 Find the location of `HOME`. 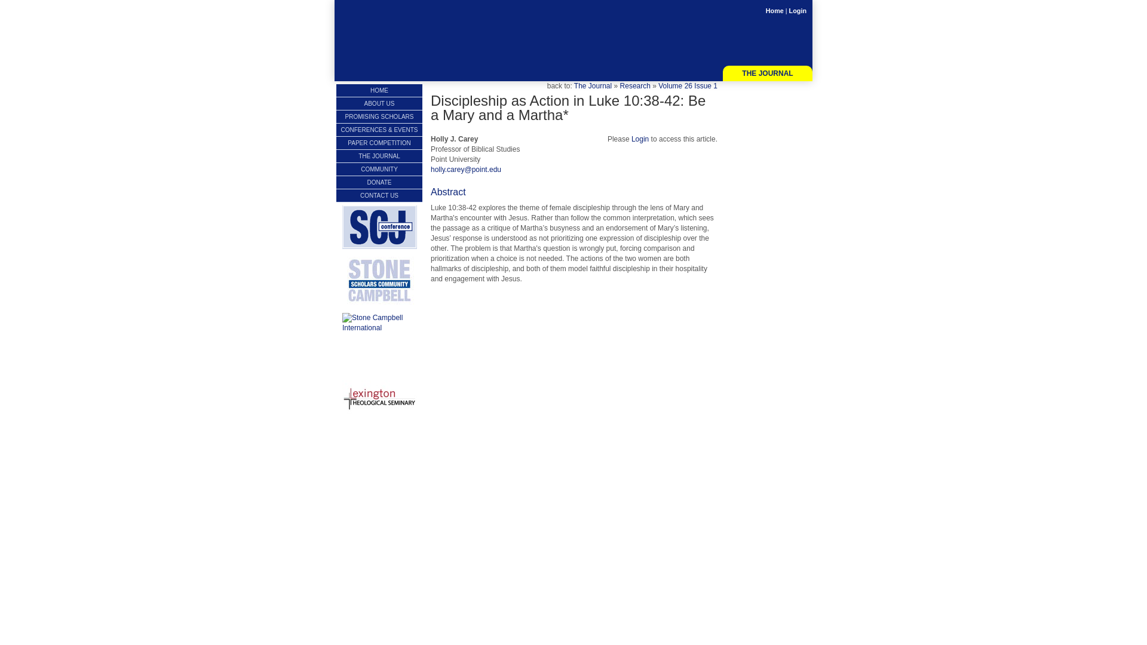

HOME is located at coordinates (379, 91).